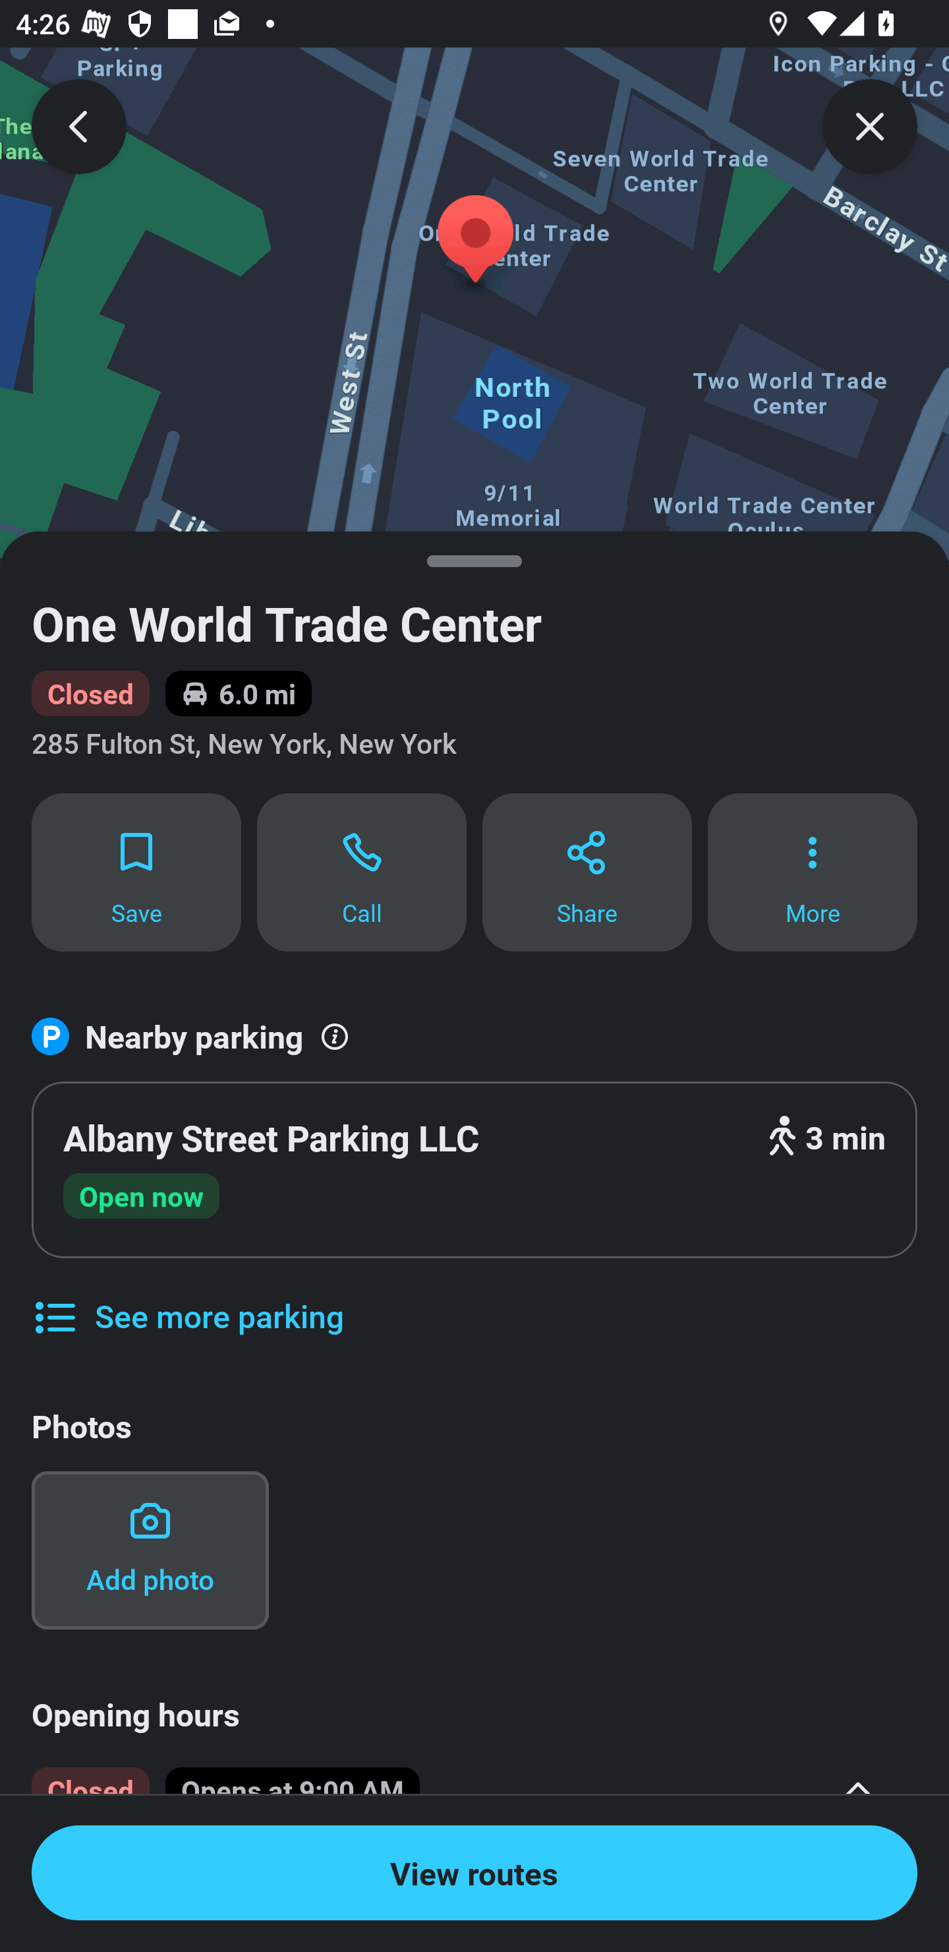 This screenshot has width=949, height=1952. Describe the element at coordinates (362, 872) in the screenshot. I see `Call` at that location.